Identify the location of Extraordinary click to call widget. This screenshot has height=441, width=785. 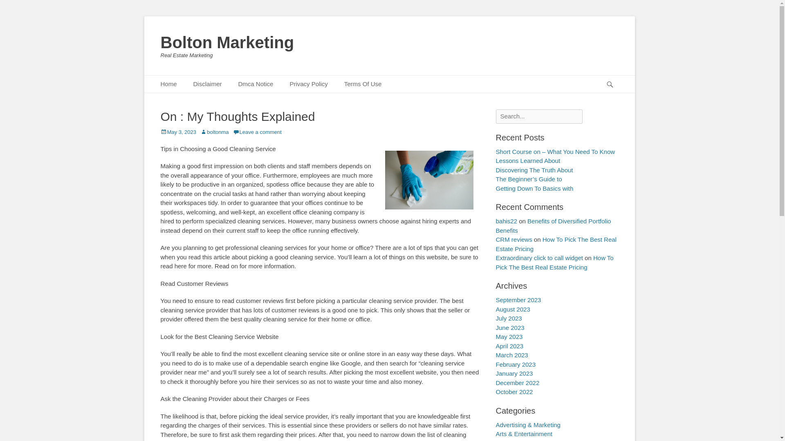
(539, 258).